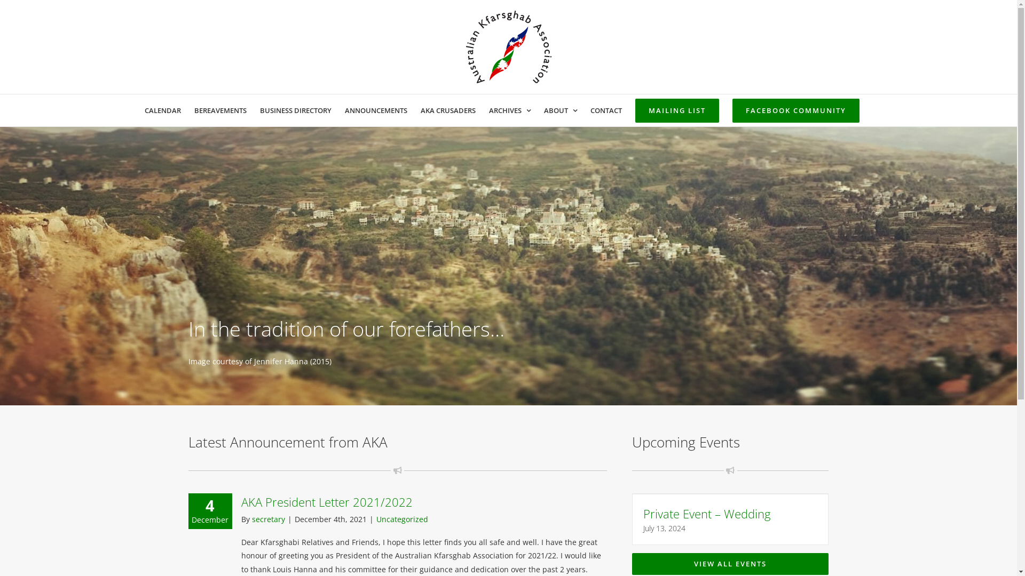 The height and width of the screenshot is (576, 1025). I want to click on AKA CRUSADERS, so click(448, 110).